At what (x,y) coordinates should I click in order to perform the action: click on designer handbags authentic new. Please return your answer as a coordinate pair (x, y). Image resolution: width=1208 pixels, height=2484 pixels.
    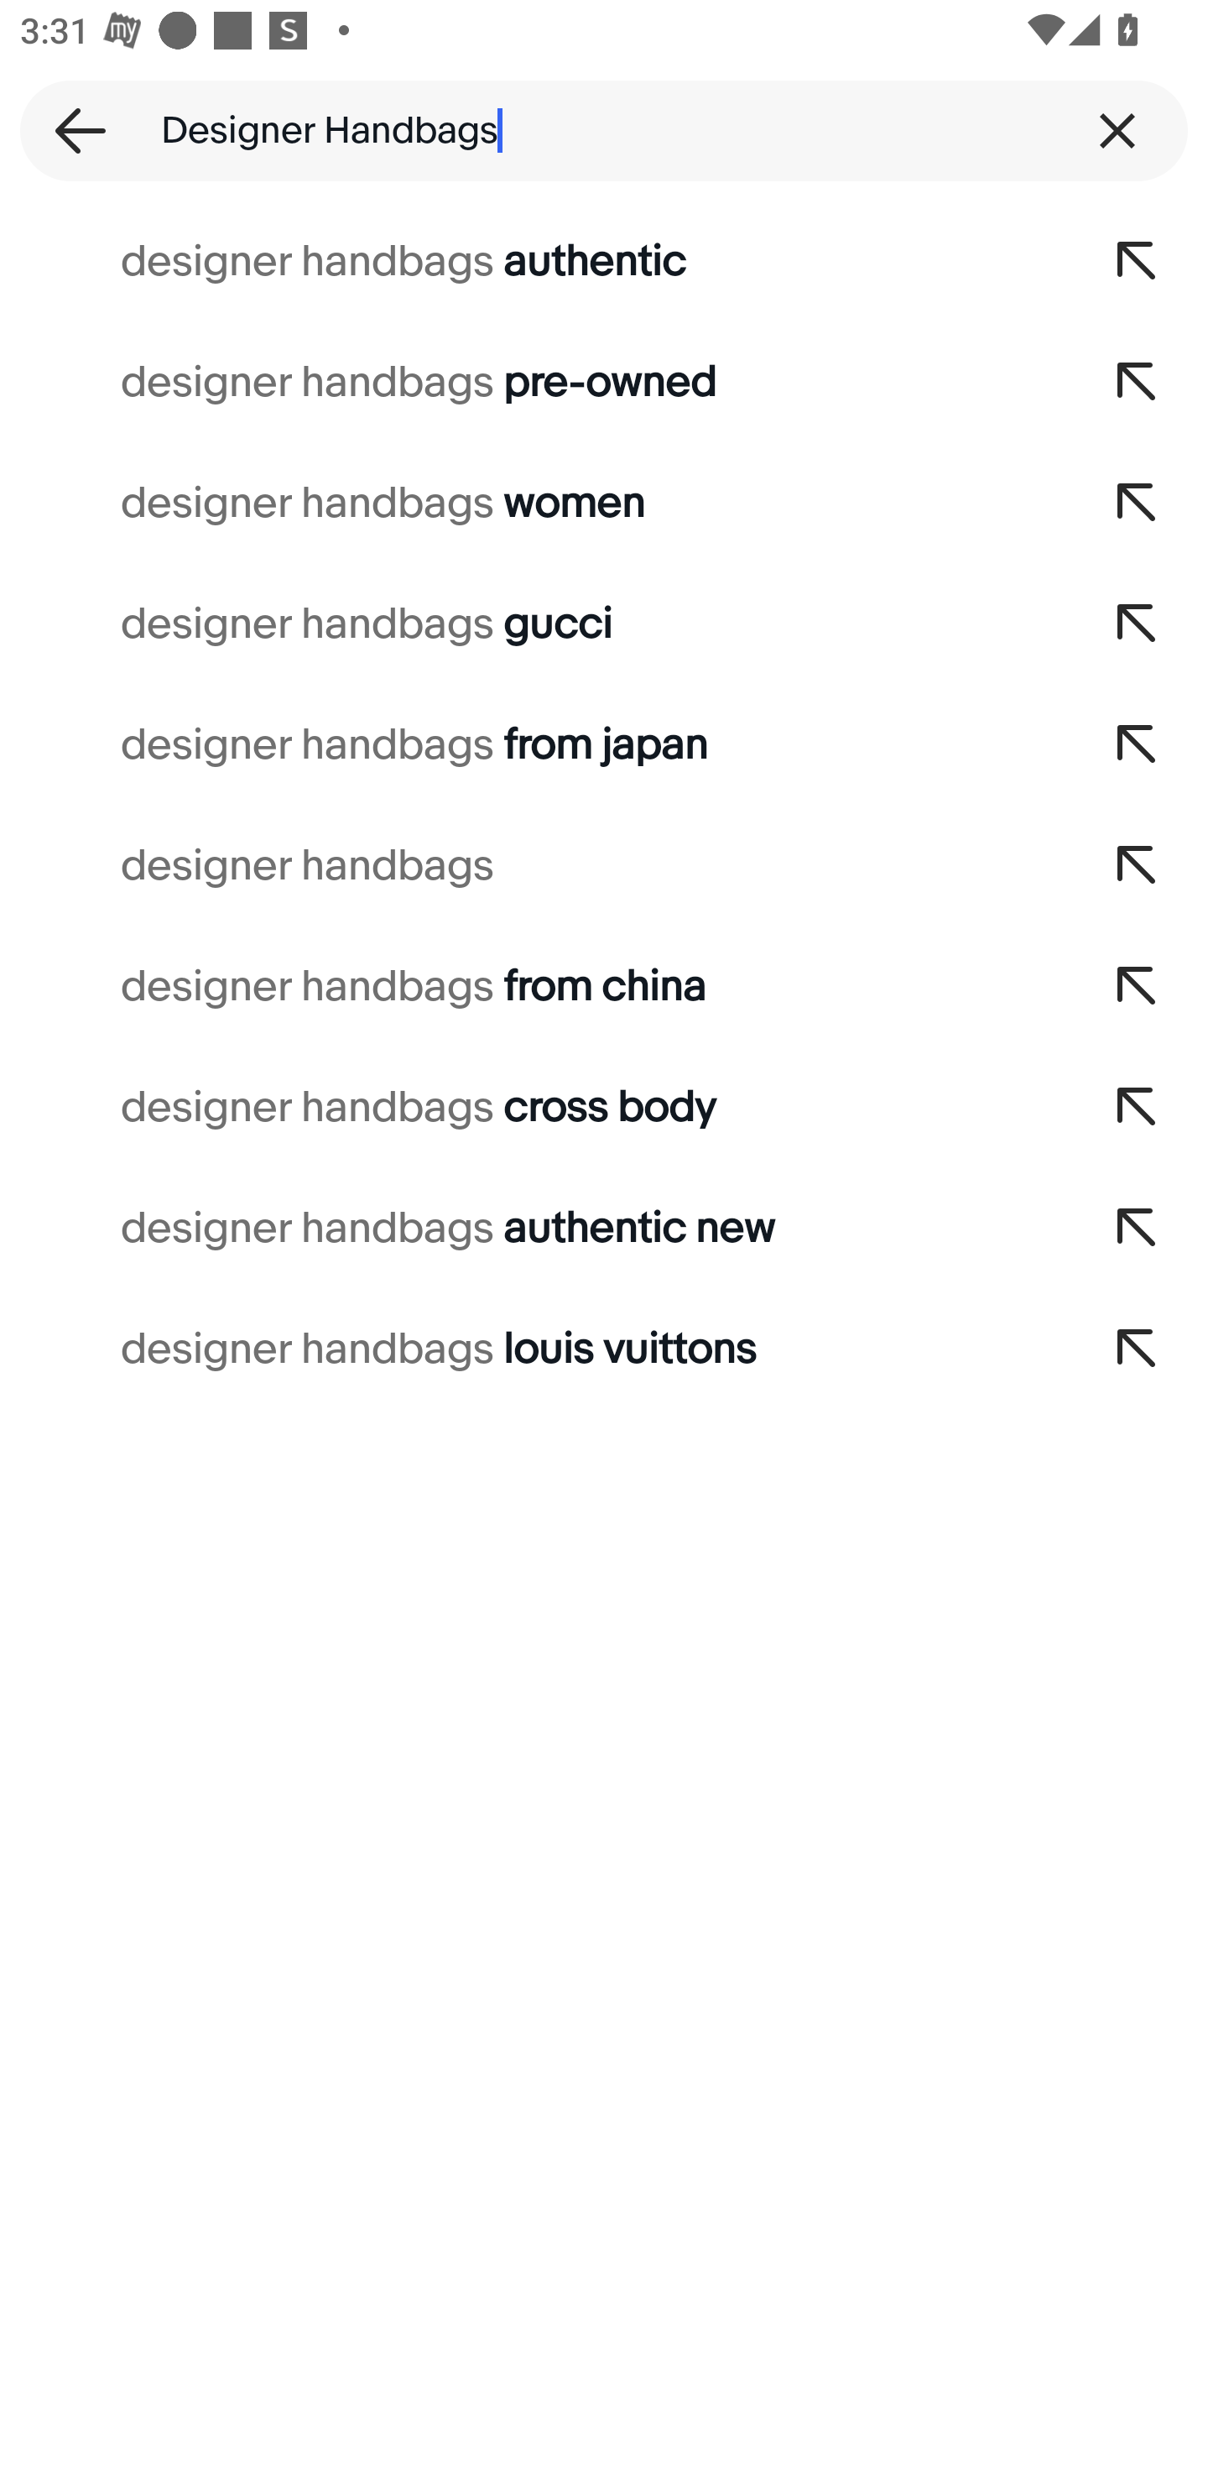
    Looking at the image, I should click on (534, 1229).